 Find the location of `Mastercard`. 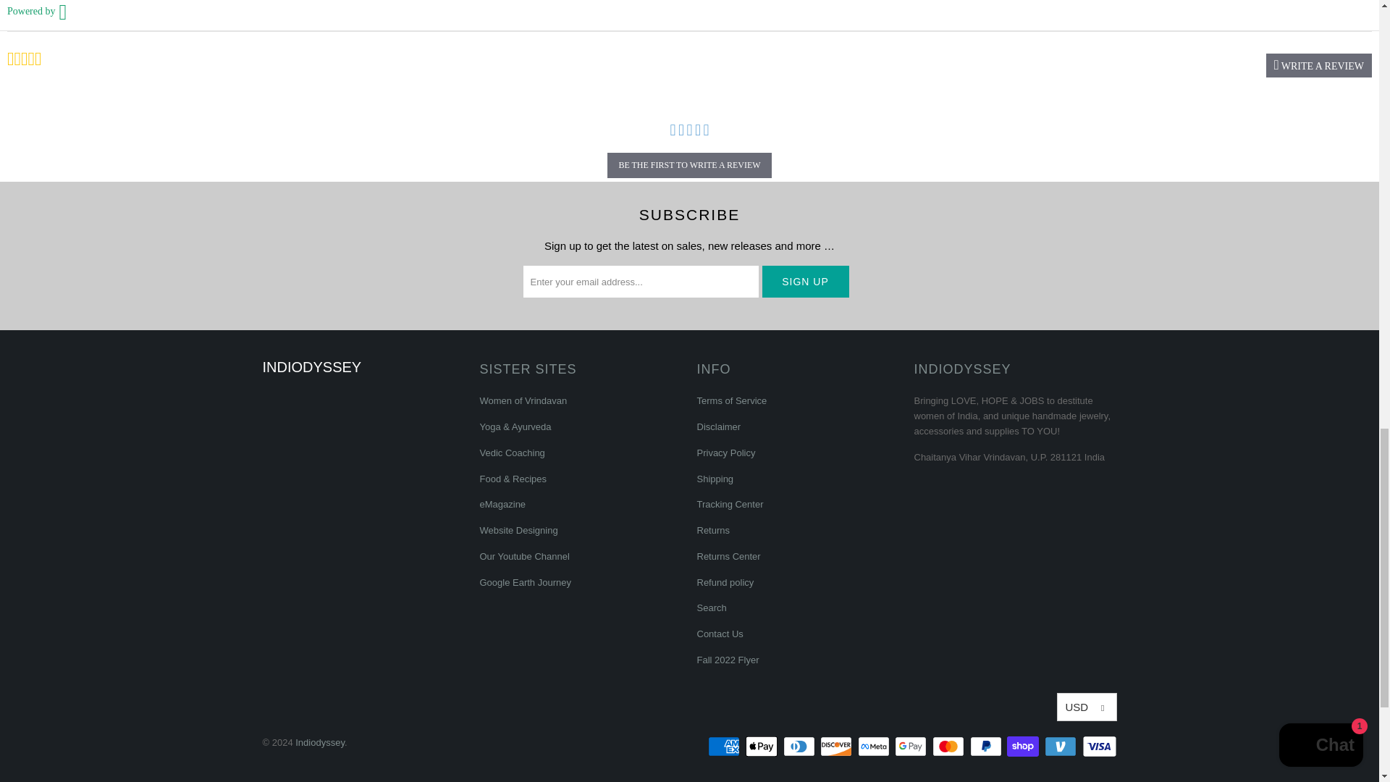

Mastercard is located at coordinates (950, 747).